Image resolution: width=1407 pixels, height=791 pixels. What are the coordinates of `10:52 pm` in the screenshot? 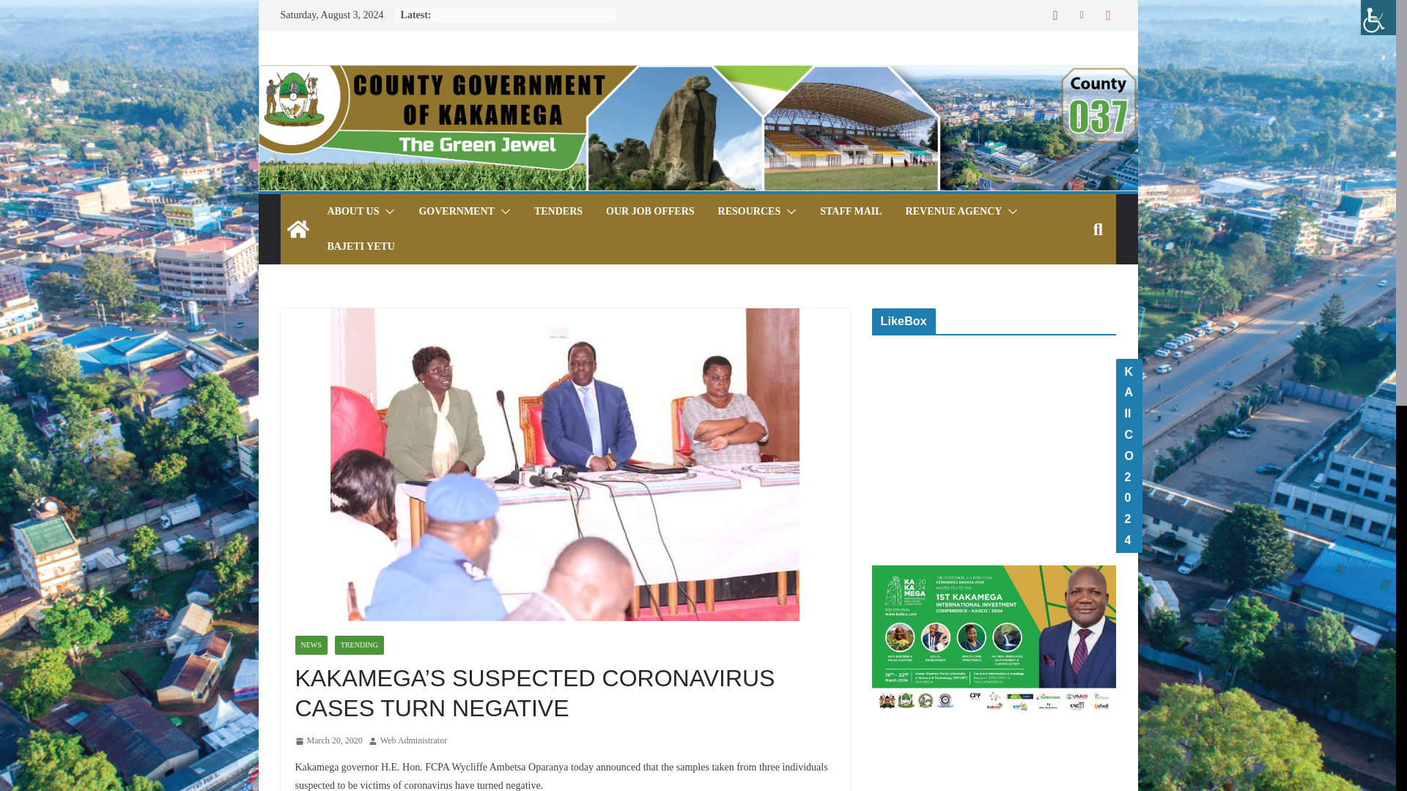 It's located at (328, 741).